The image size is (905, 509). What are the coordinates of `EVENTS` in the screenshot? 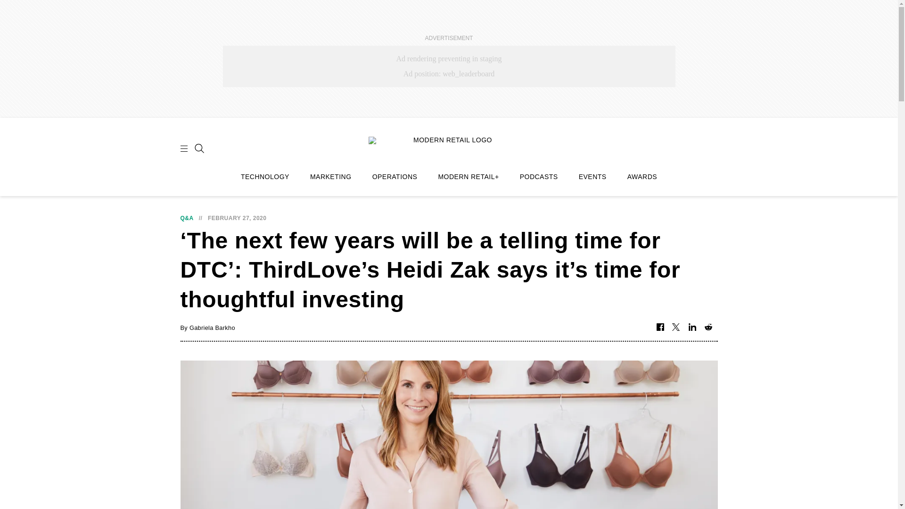 It's located at (592, 177).